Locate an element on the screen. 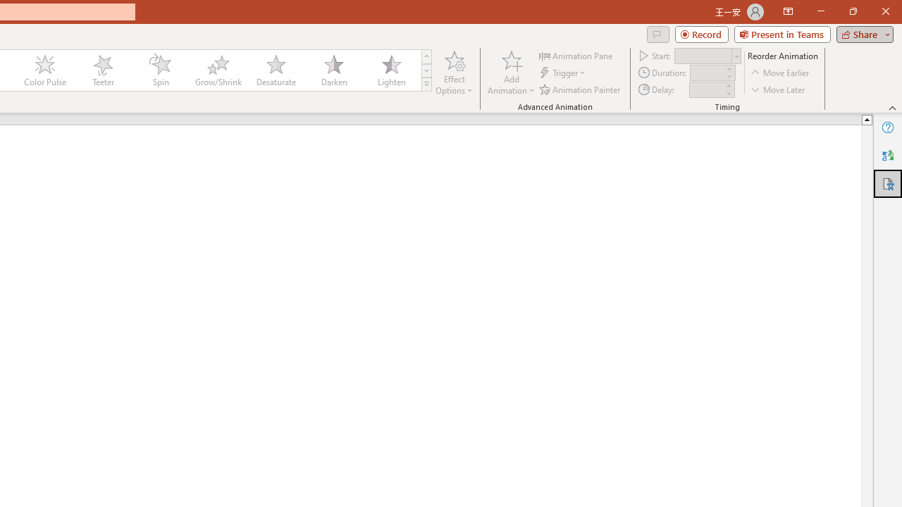  Animation Painter is located at coordinates (581, 89).